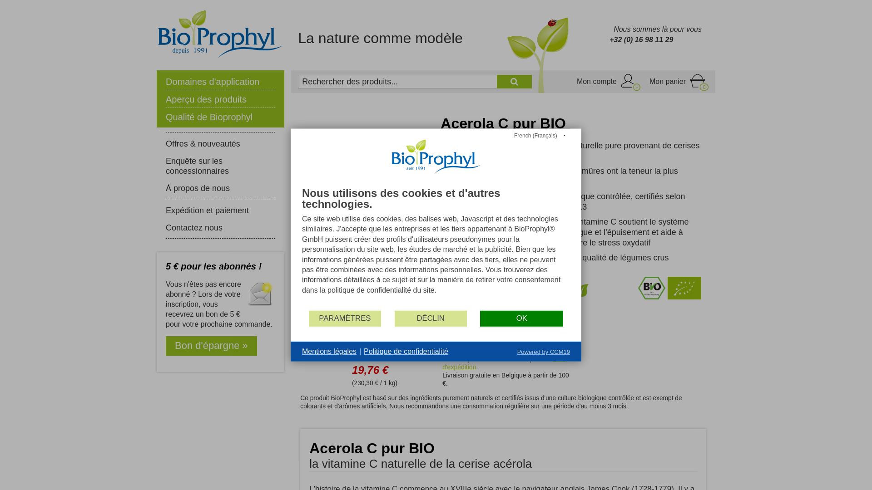 The image size is (872, 490). What do you see at coordinates (641, 40) in the screenshot?
I see `+32 (0) 16 98 11 29` at bounding box center [641, 40].